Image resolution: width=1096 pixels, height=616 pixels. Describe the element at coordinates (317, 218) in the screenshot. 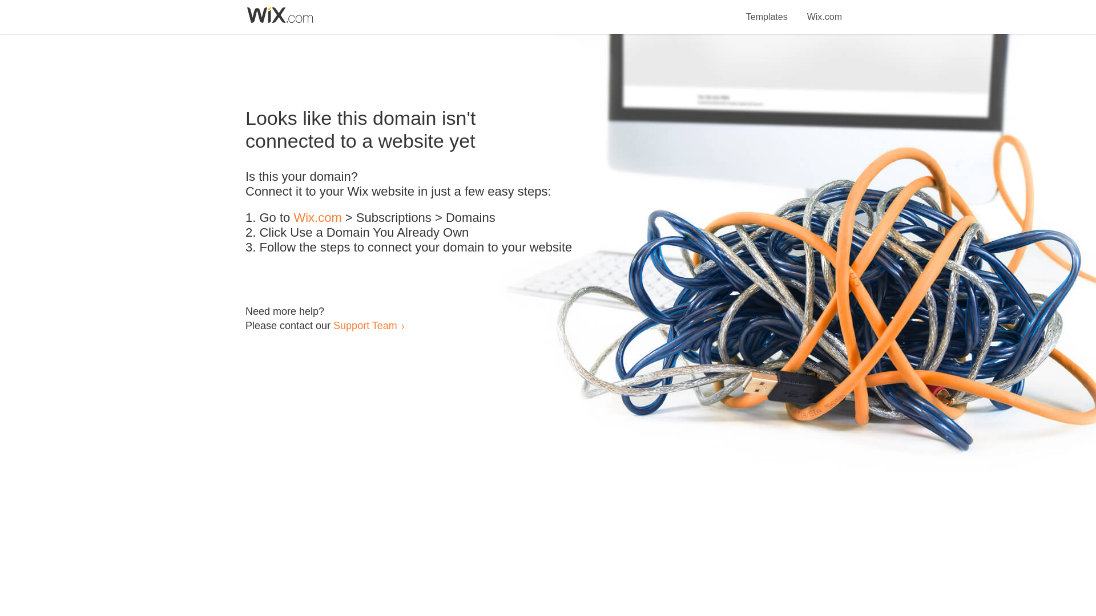

I see `Wix.com` at that location.